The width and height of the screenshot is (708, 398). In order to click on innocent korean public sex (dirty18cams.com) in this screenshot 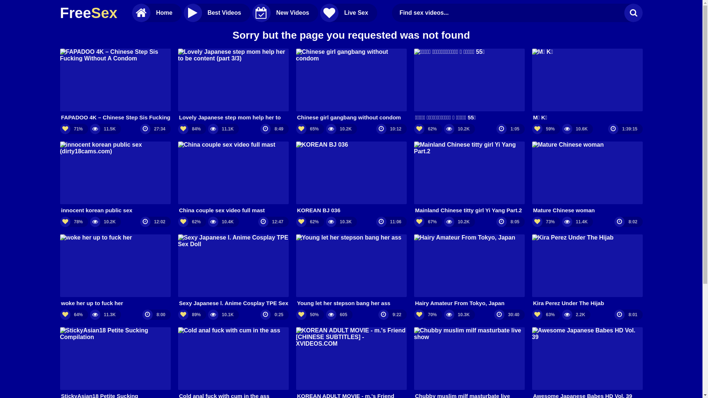, I will do `click(115, 178)`.